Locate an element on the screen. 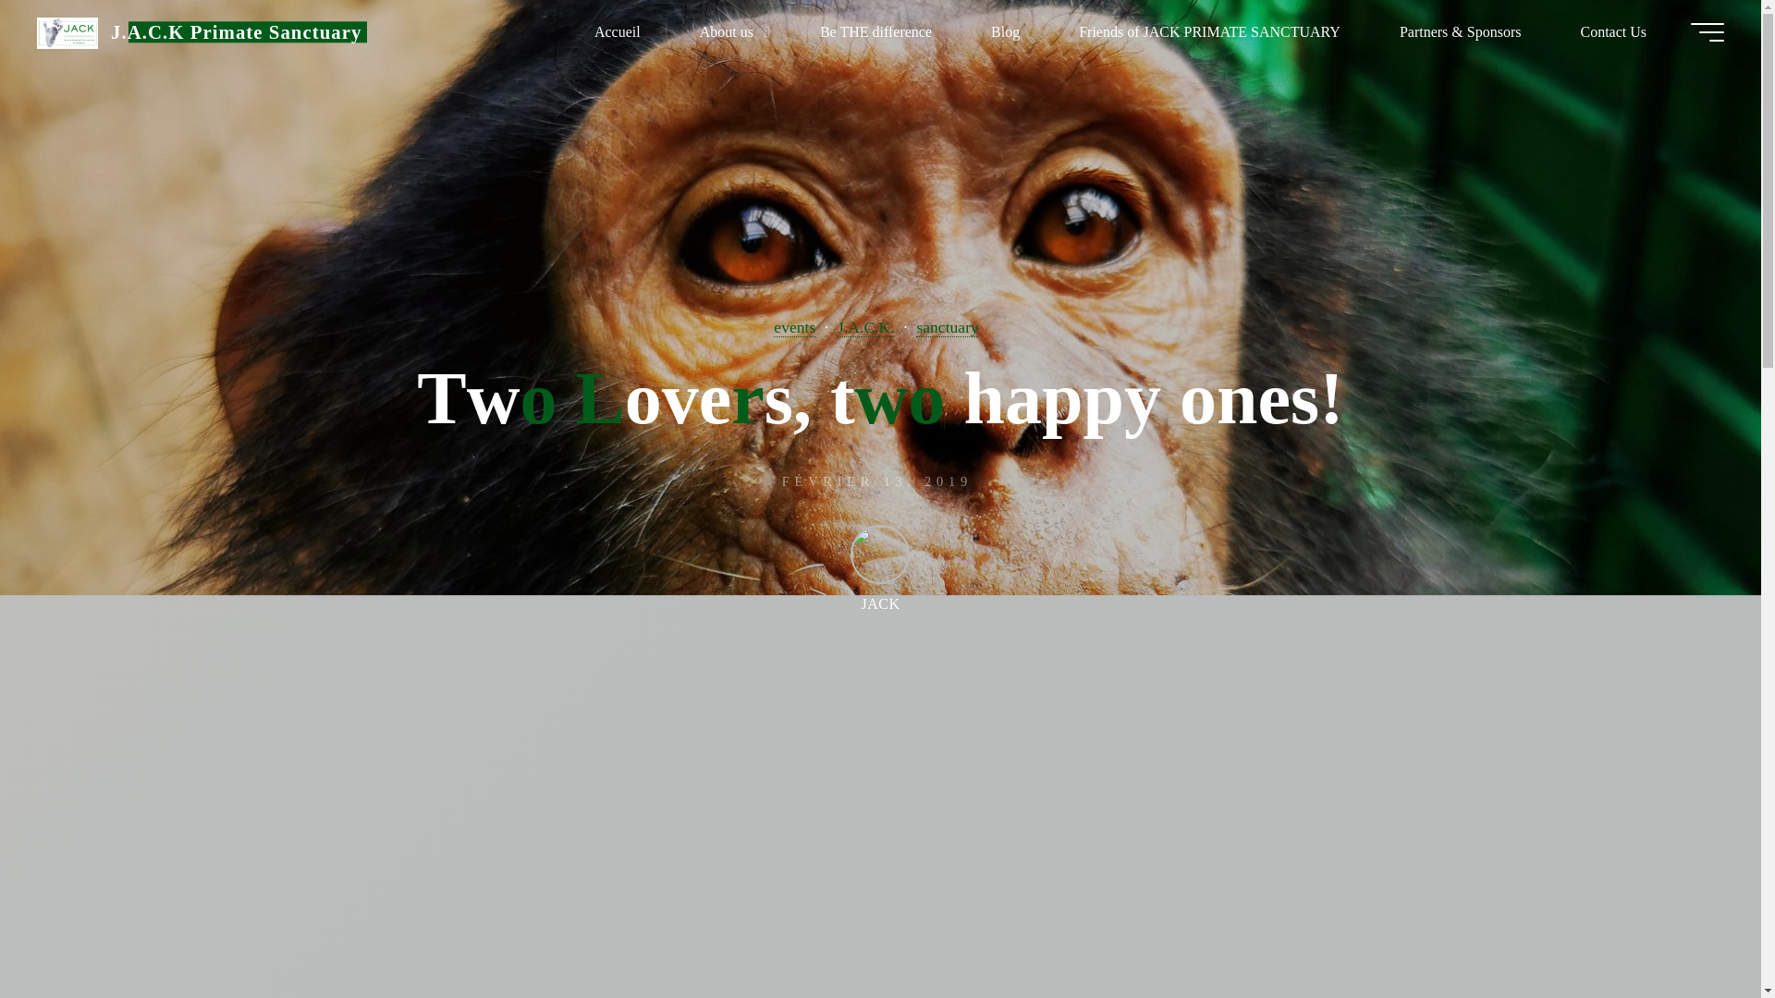  Contact Us is located at coordinates (1612, 31).